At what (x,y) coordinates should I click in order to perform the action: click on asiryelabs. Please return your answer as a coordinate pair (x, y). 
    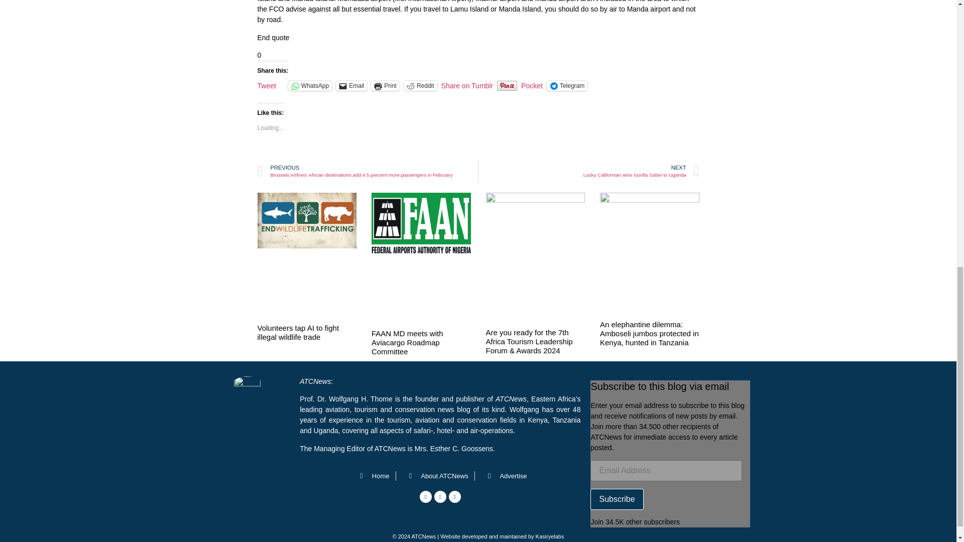
    Looking at the image, I should click on (551, 536).